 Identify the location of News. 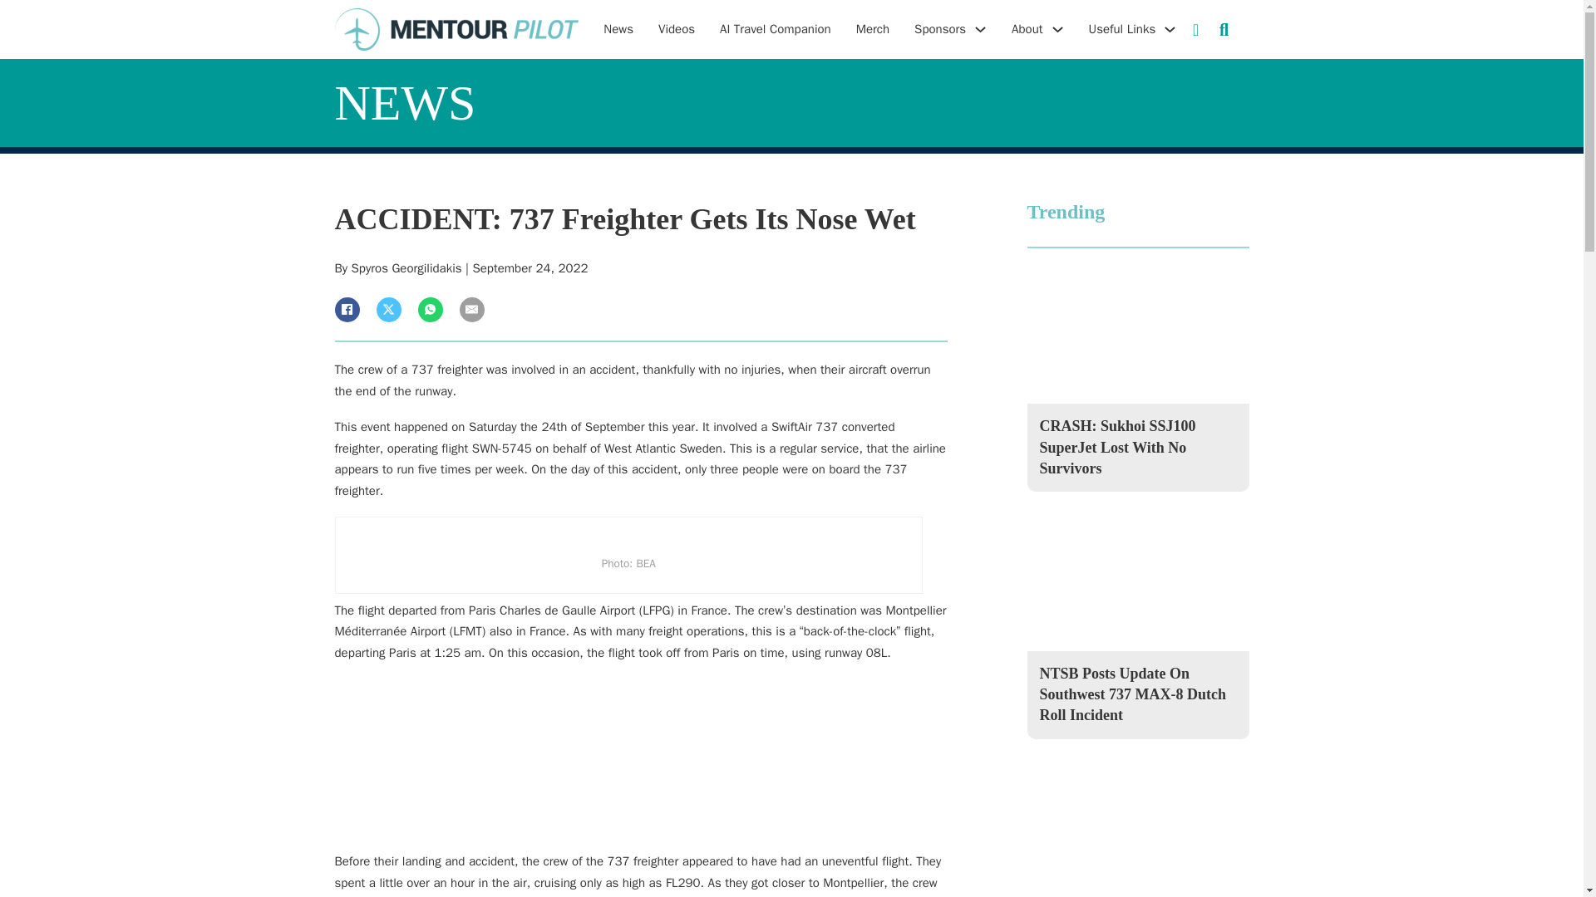
(618, 29).